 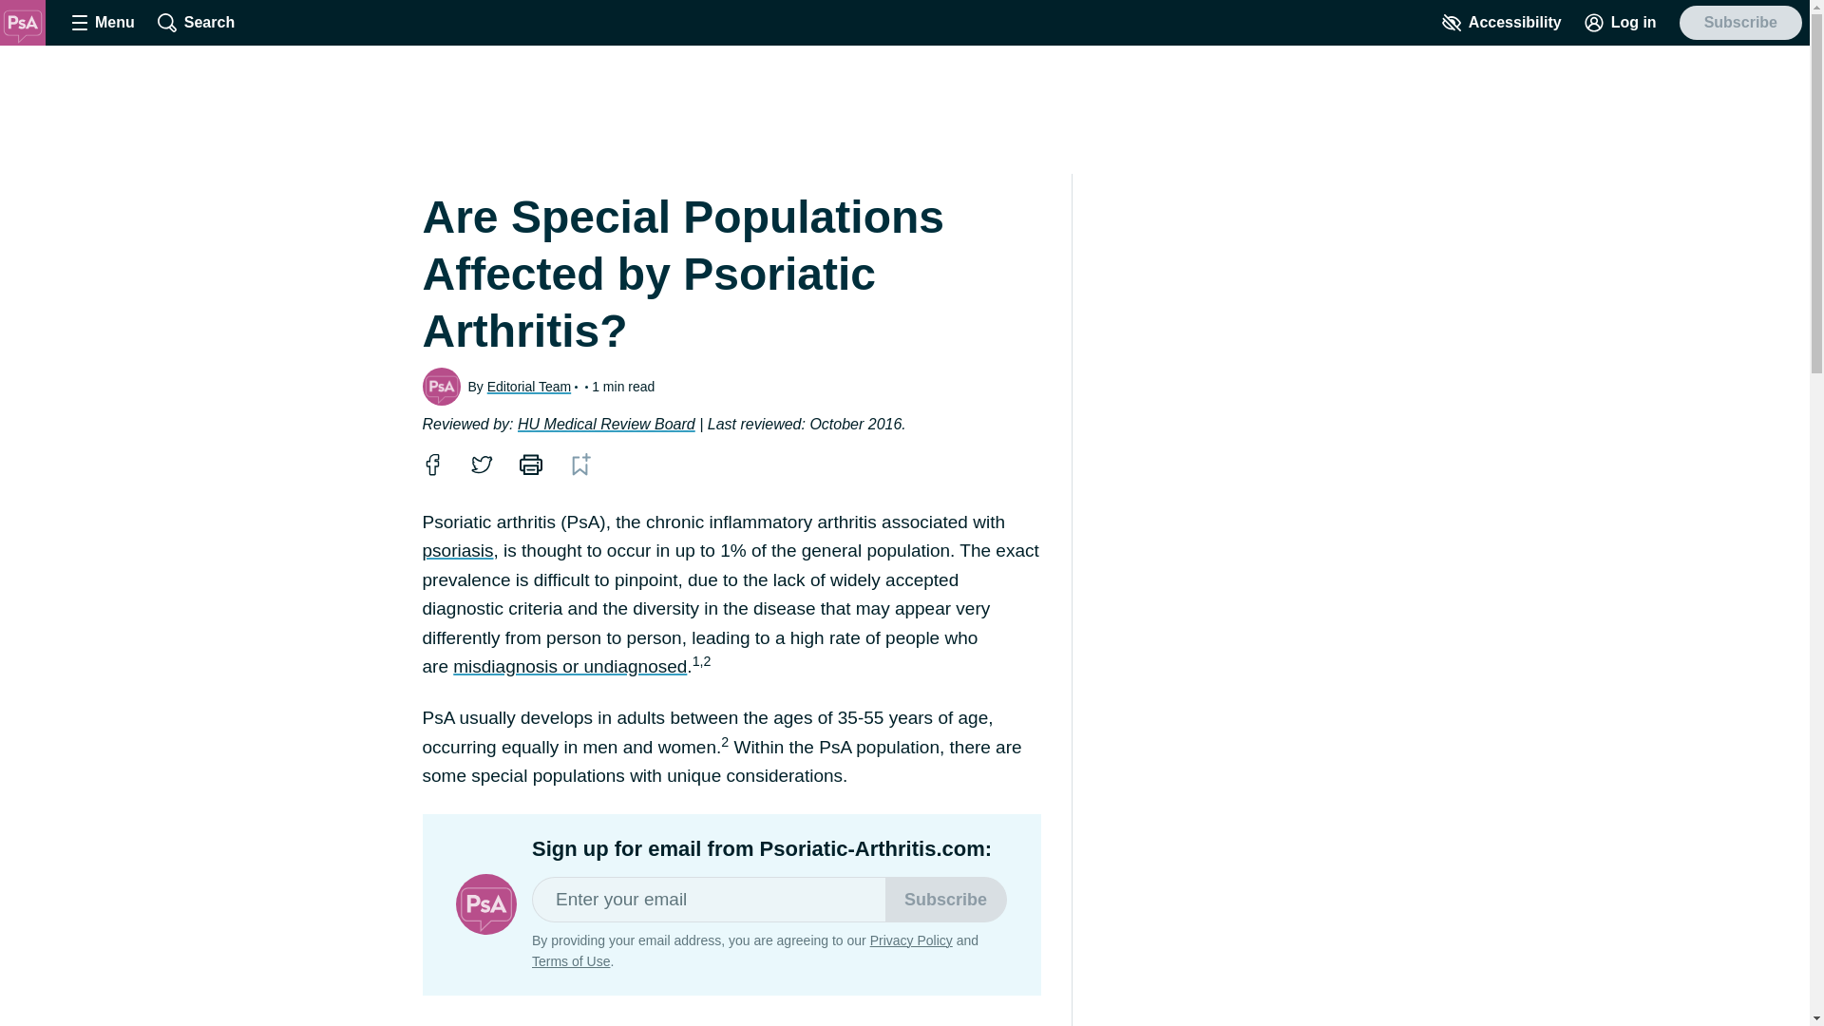 I want to click on Share to Facebook, so click(x=431, y=464).